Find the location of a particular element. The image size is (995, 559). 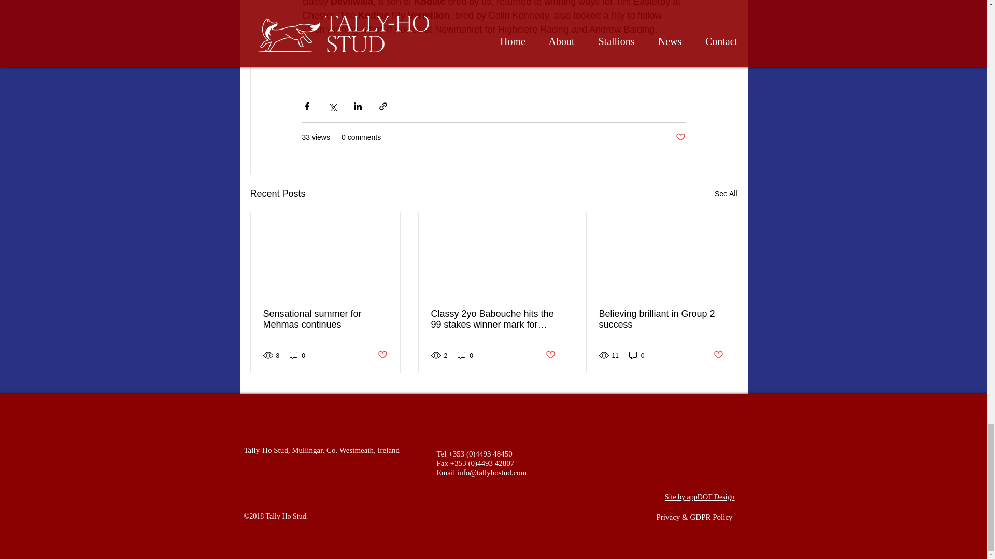

Sensational summer for Mehmas continues is located at coordinates (325, 319).